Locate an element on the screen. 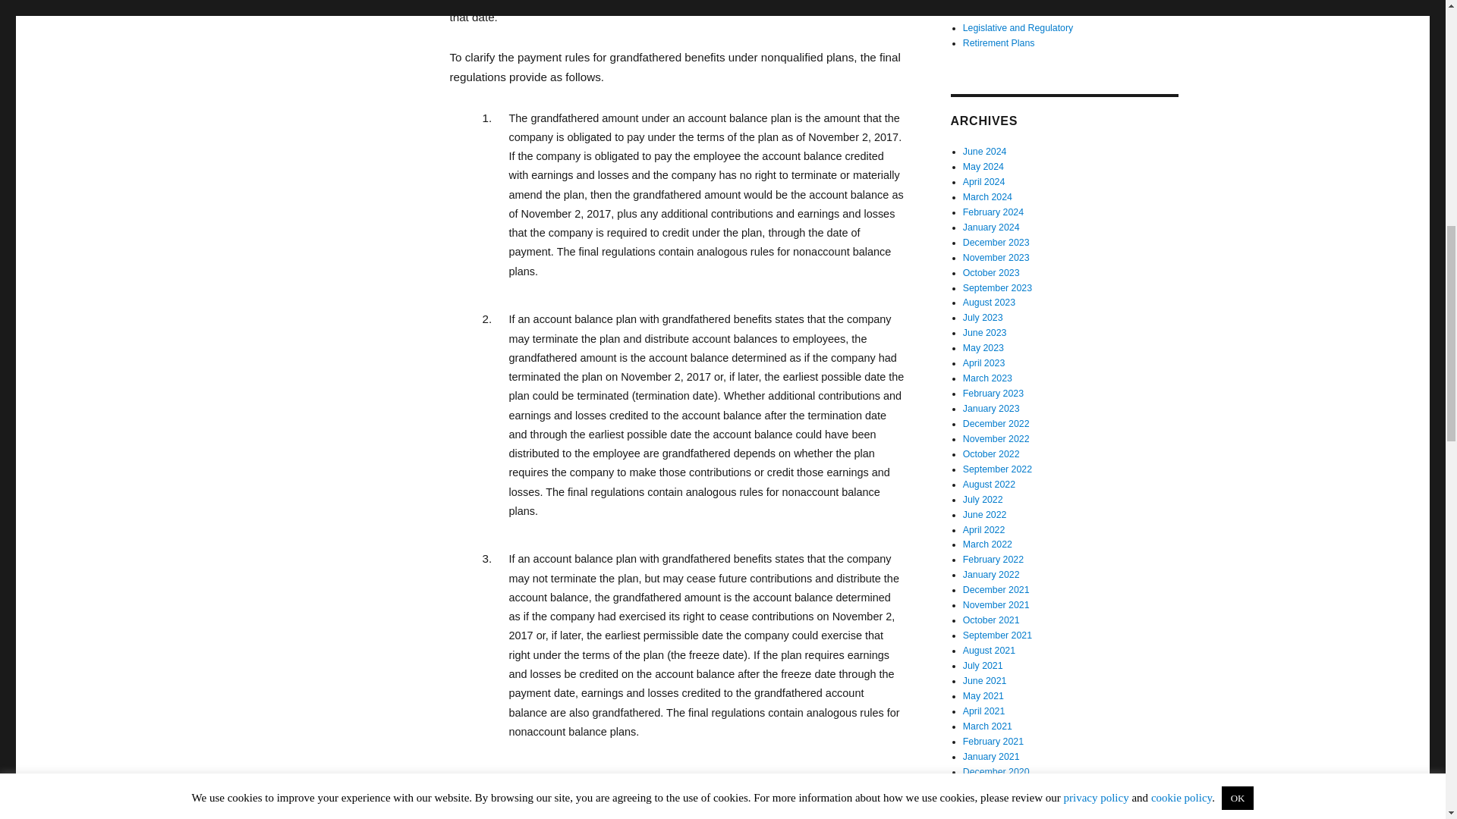 Image resolution: width=1457 pixels, height=819 pixels. April 2024 is located at coordinates (983, 182).